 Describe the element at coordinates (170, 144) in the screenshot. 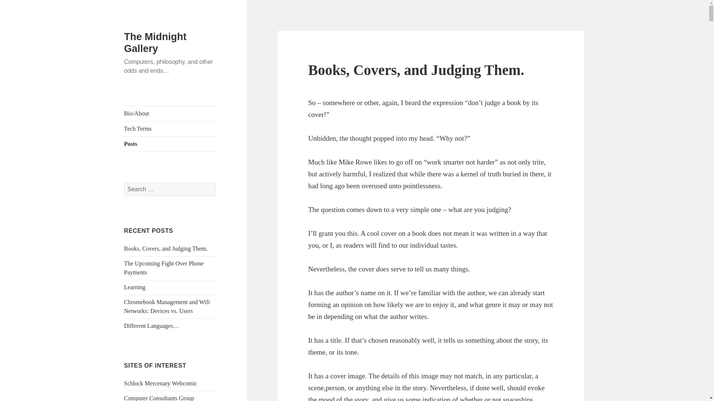

I see `Posts` at that location.